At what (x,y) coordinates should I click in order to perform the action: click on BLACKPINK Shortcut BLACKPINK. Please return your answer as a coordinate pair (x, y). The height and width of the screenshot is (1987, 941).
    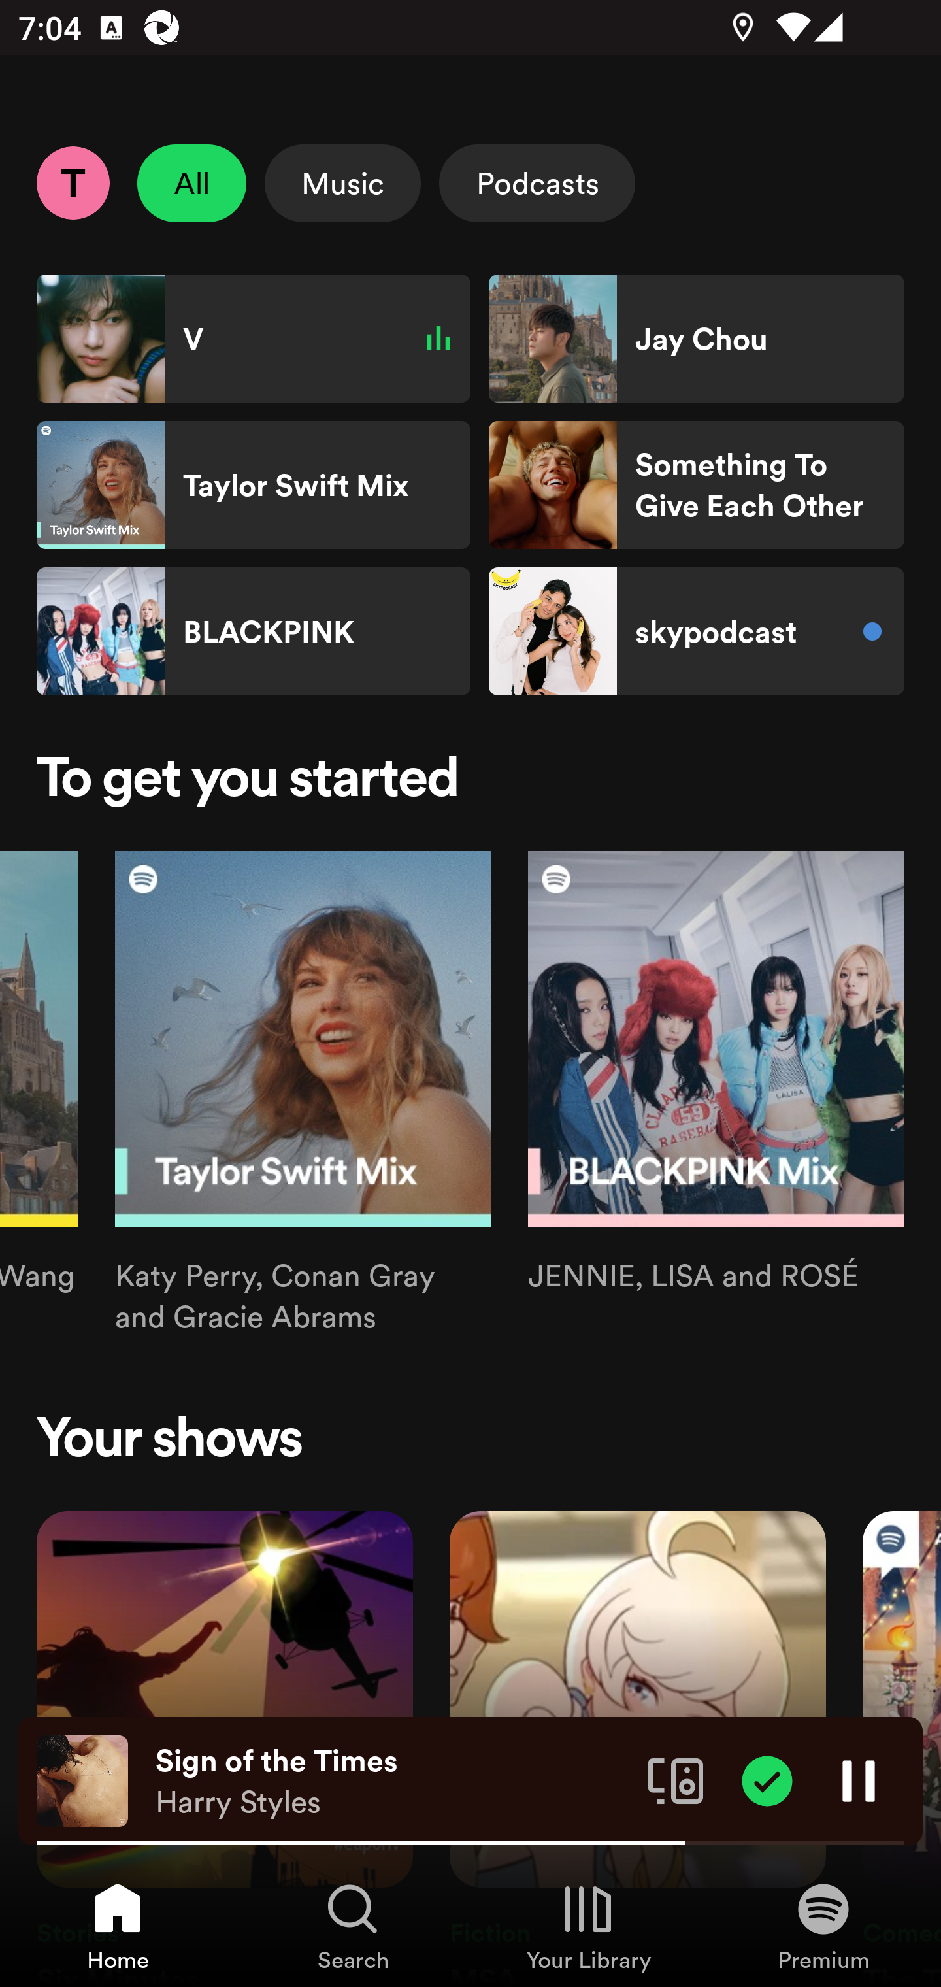
    Looking at the image, I should click on (254, 631).